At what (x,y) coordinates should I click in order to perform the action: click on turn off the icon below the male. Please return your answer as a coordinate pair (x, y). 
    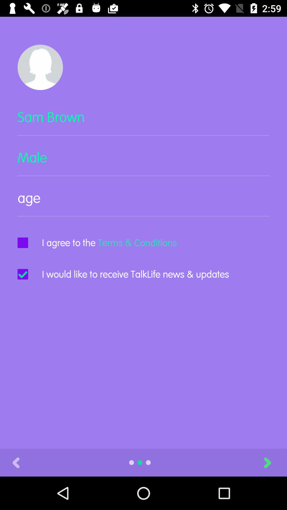
    Looking at the image, I should click on (143, 202).